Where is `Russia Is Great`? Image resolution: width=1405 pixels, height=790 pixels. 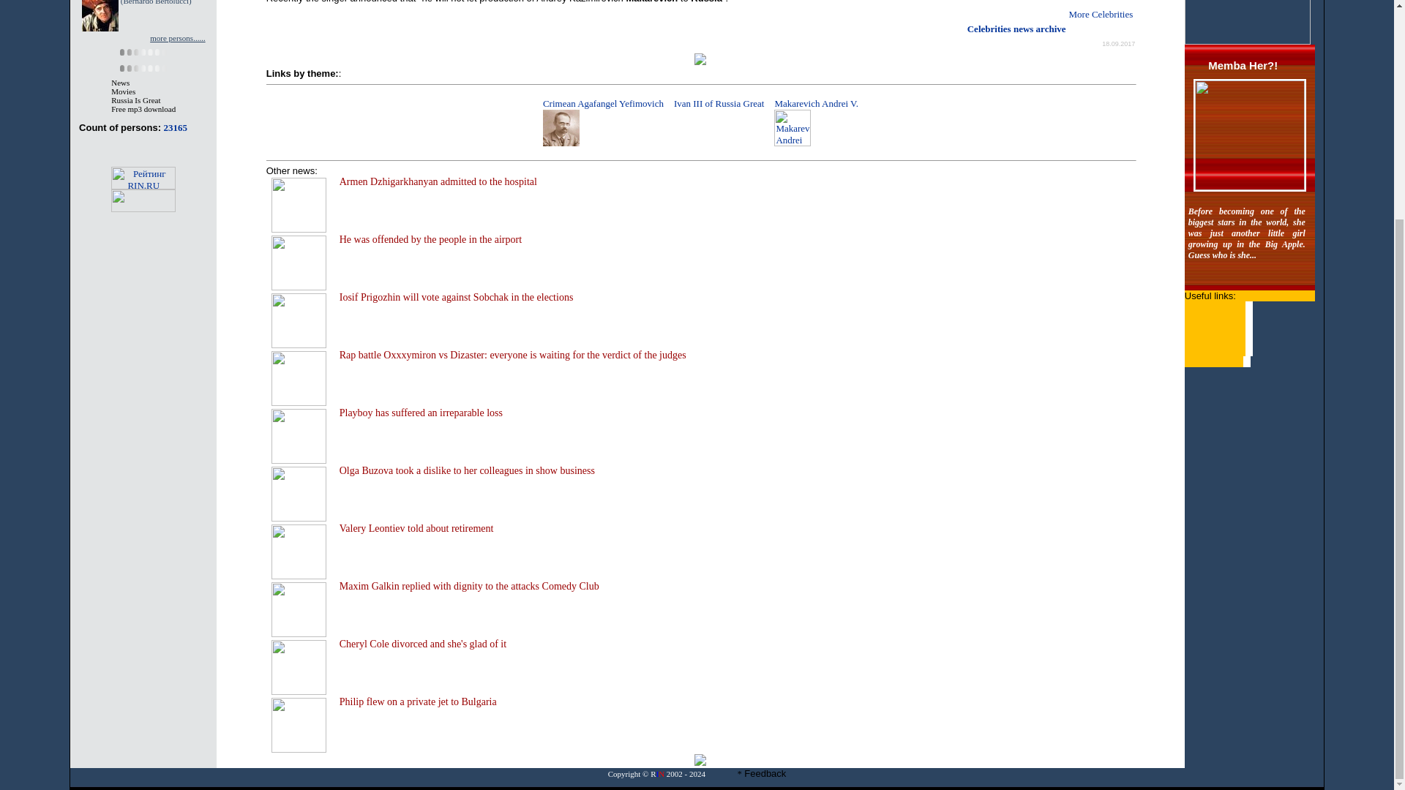 Russia Is Great is located at coordinates (135, 99).